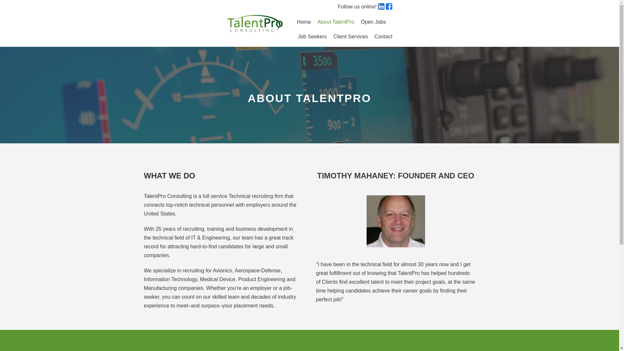 The height and width of the screenshot is (351, 624). I want to click on Skip to content, so click(6, 3).